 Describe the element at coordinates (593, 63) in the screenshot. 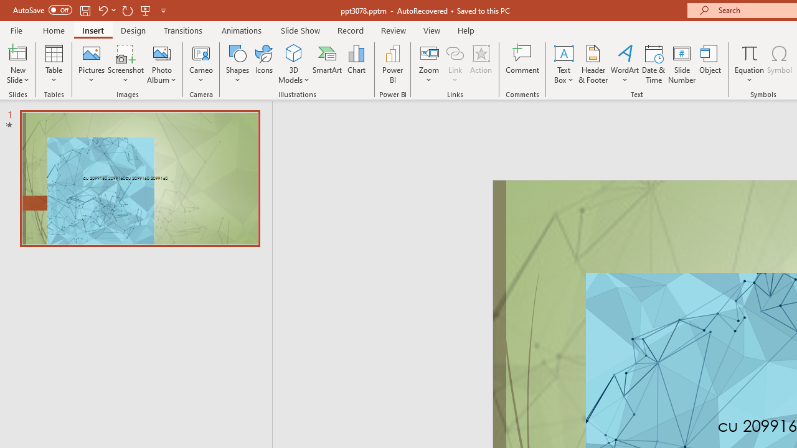

I see `Header & Footer...` at that location.